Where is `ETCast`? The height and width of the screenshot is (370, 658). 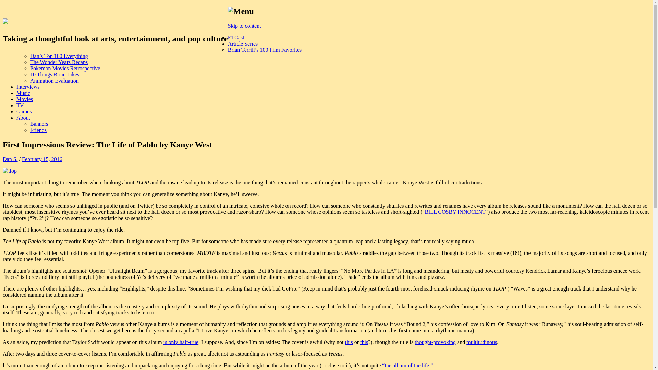
ETCast is located at coordinates (236, 37).